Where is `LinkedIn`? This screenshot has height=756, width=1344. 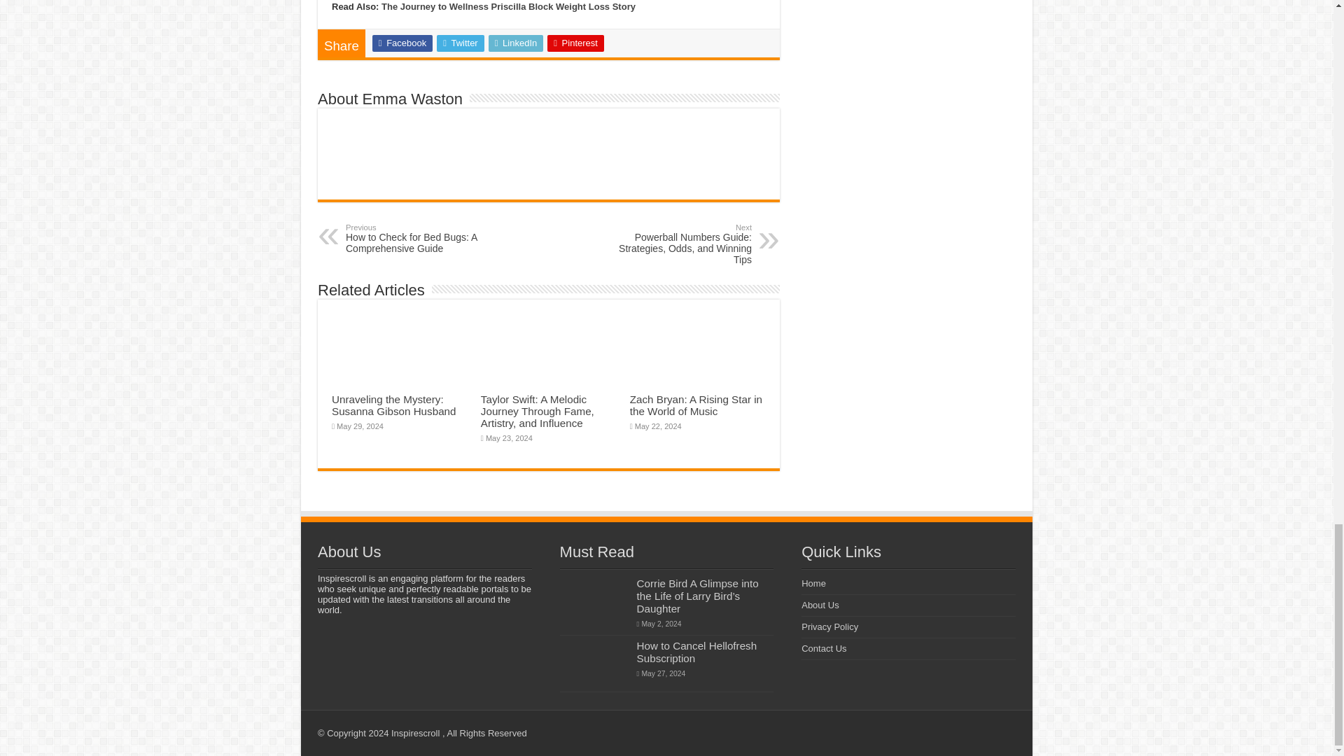 LinkedIn is located at coordinates (517, 43).